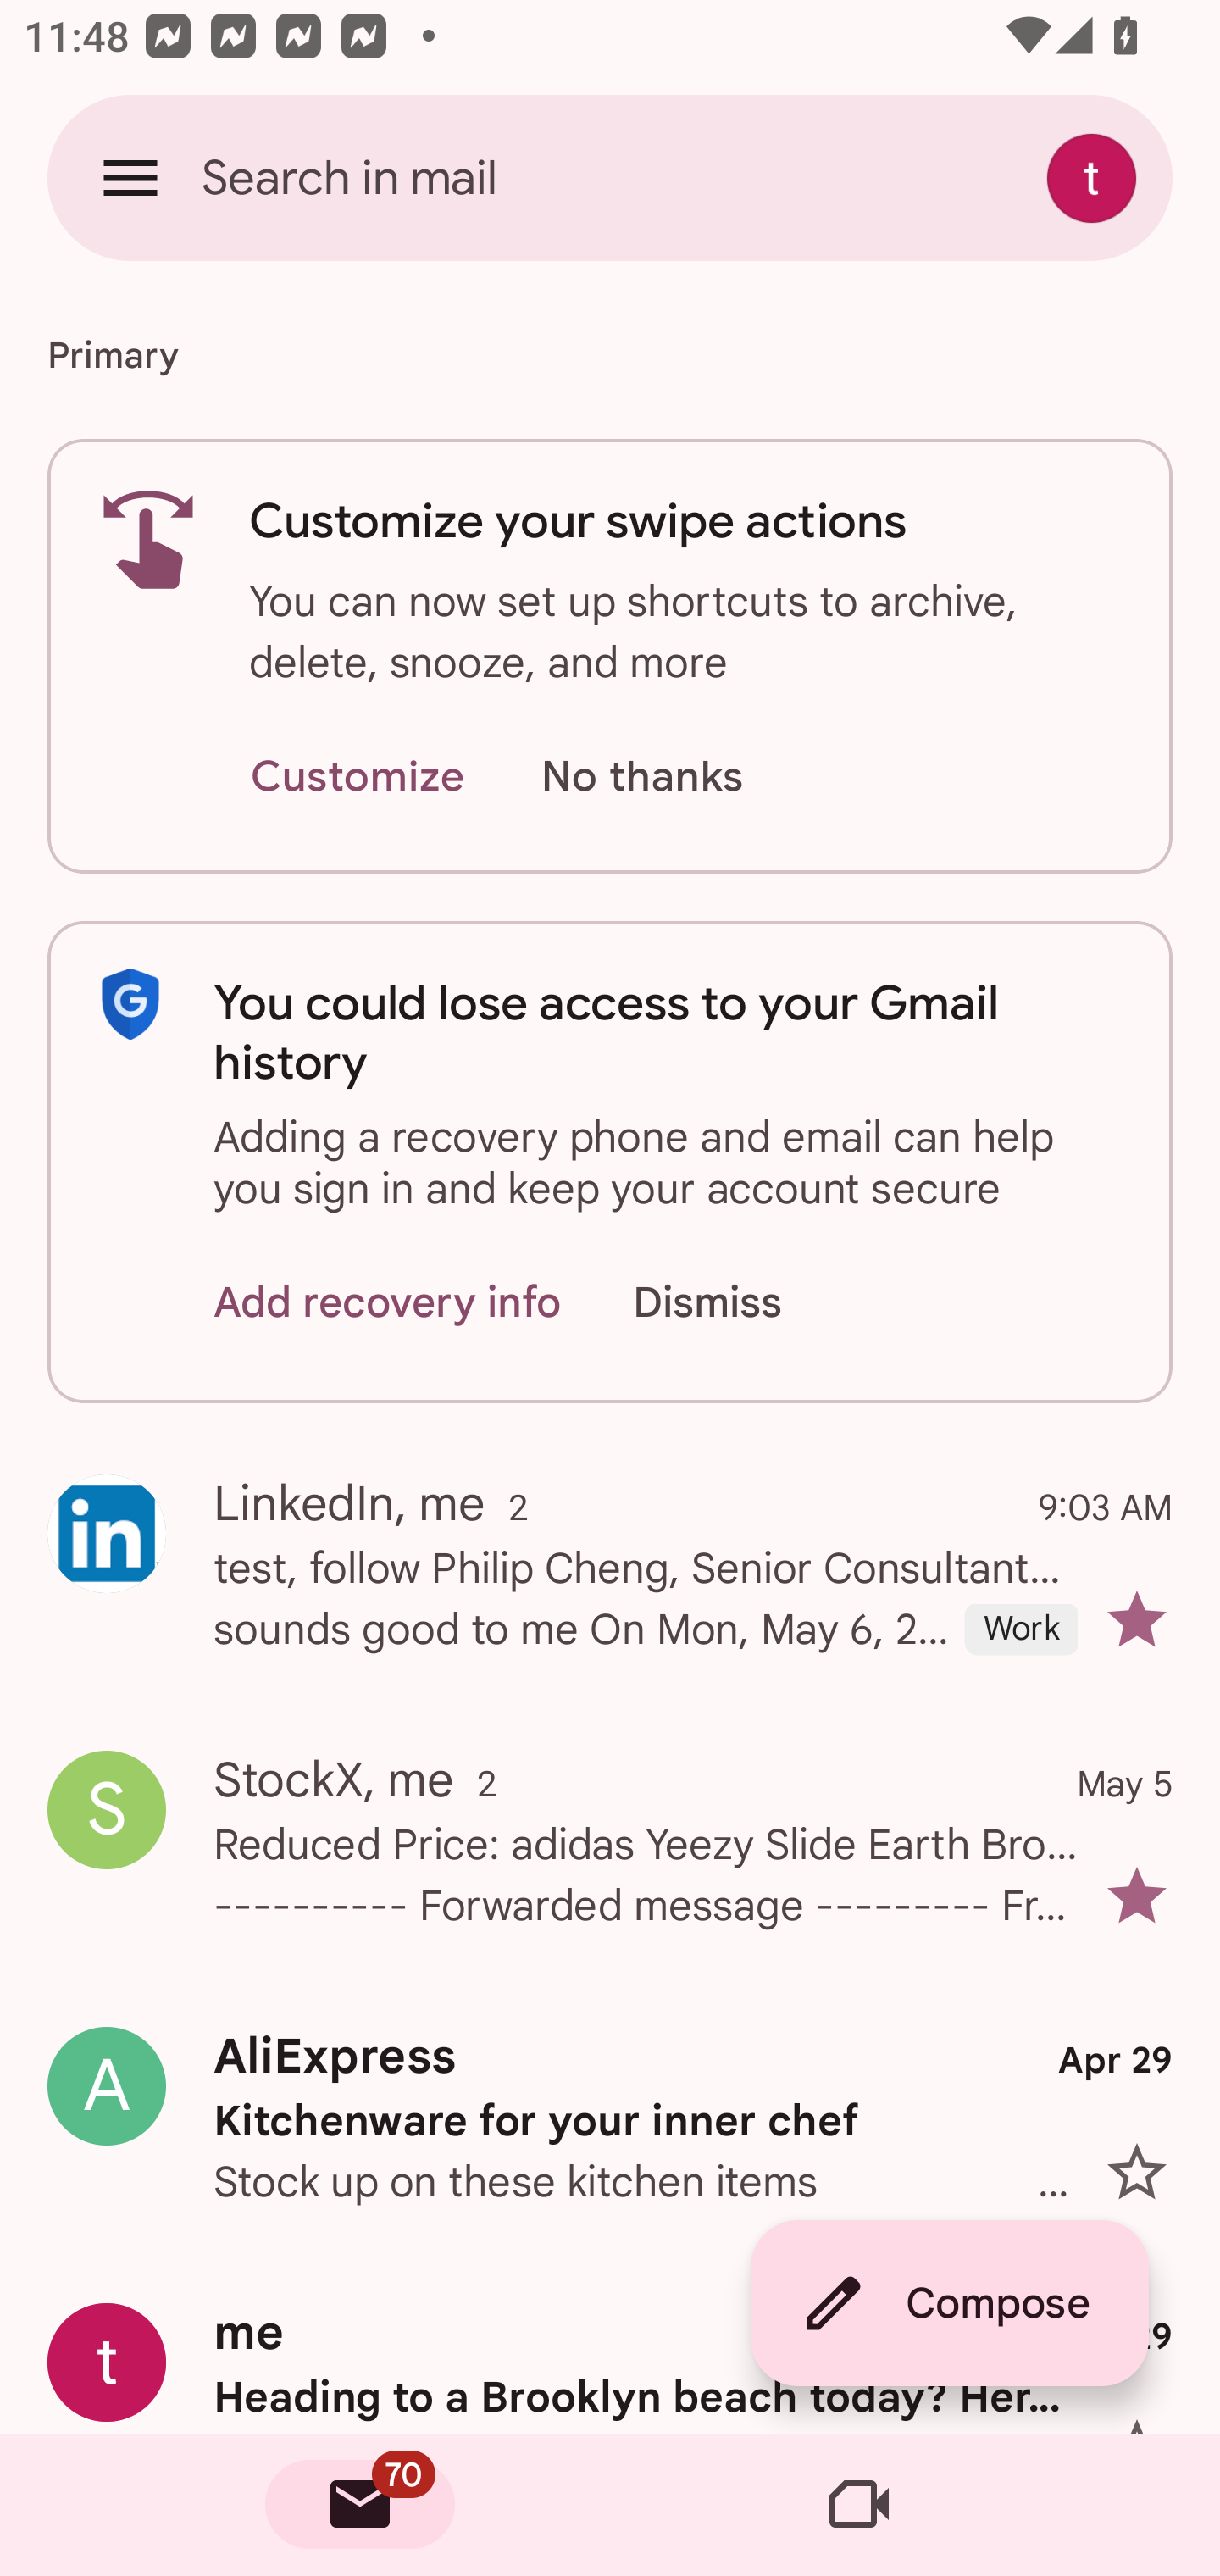  I want to click on No thanks, so click(641, 778).